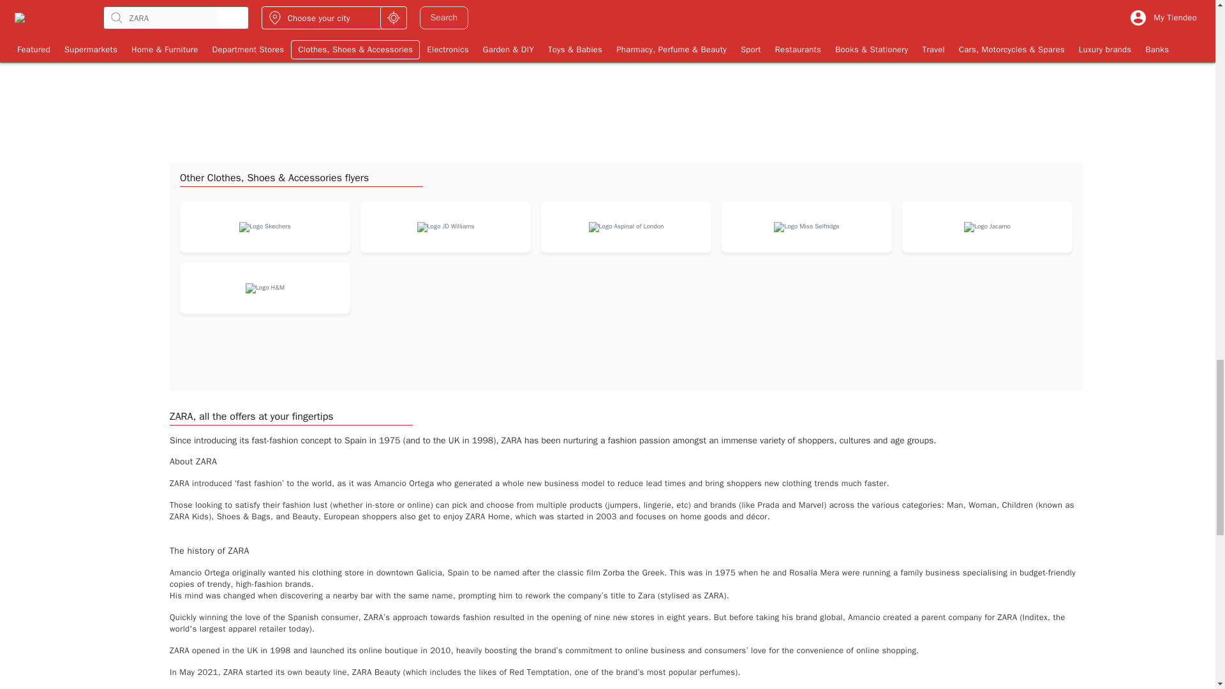 This screenshot has height=689, width=1225. Describe the element at coordinates (264, 226) in the screenshot. I see `Logo Skechers` at that location.